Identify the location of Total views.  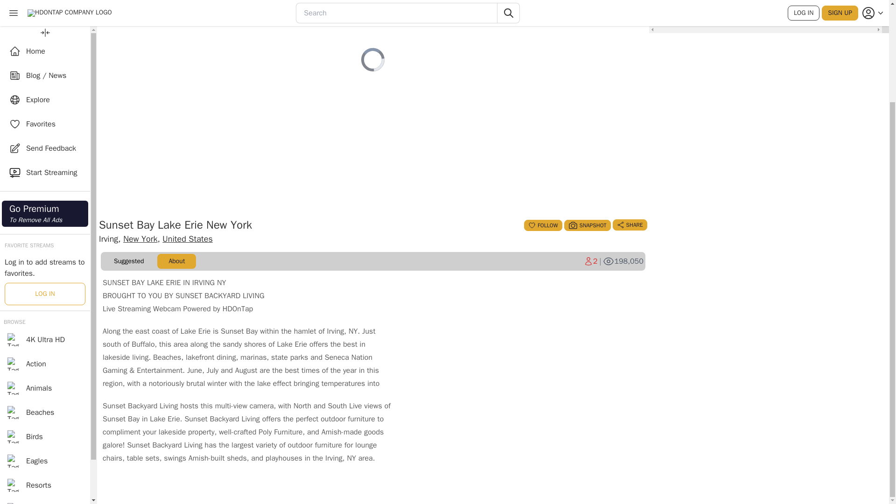
(45, 7).